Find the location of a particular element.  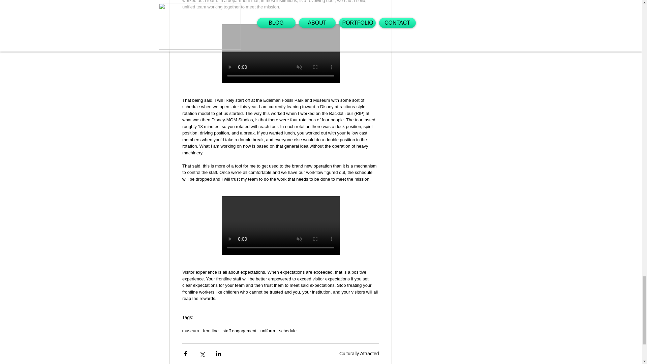

staff engagement is located at coordinates (239, 331).